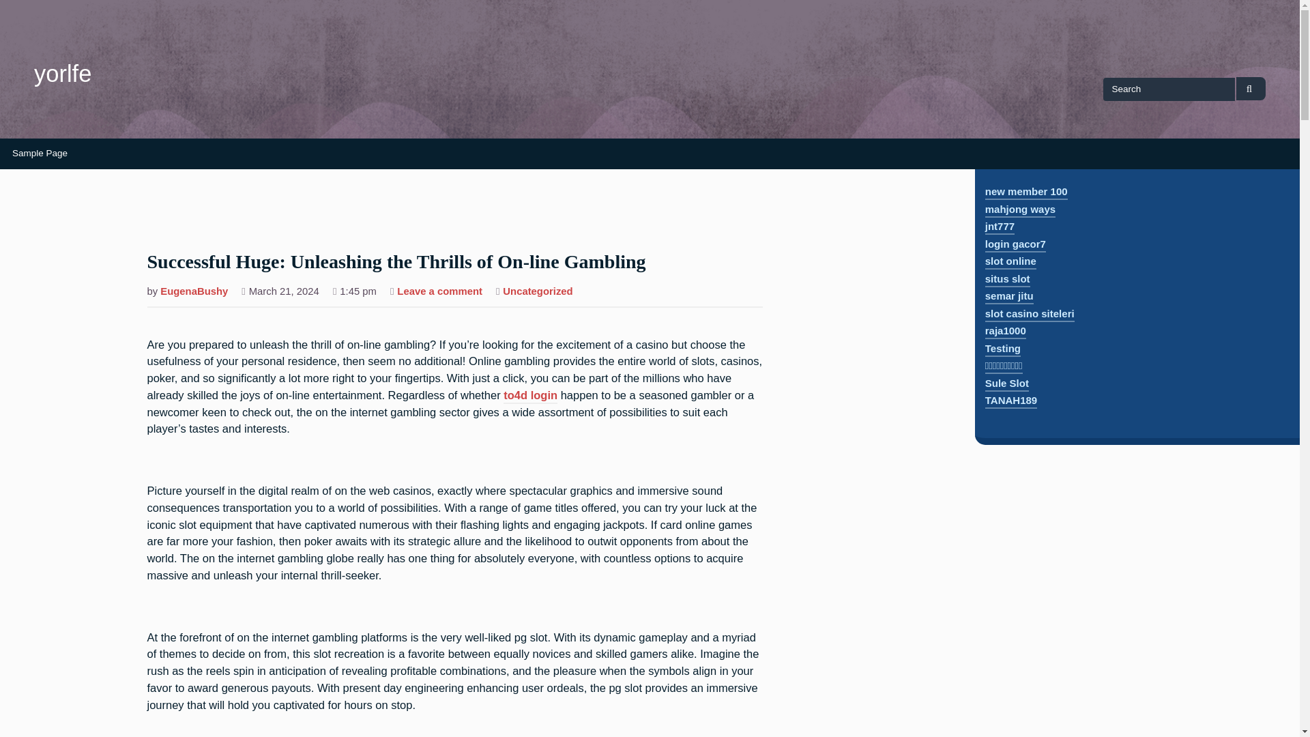  Describe the element at coordinates (63, 74) in the screenshot. I see `yorlfe` at that location.